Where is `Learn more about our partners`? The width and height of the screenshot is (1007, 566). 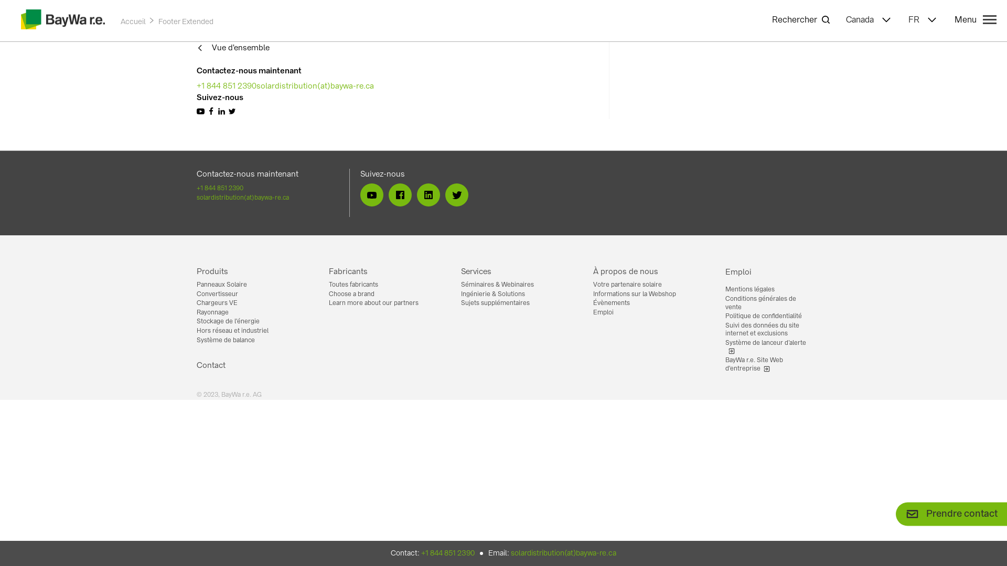 Learn more about our partners is located at coordinates (384, 303).